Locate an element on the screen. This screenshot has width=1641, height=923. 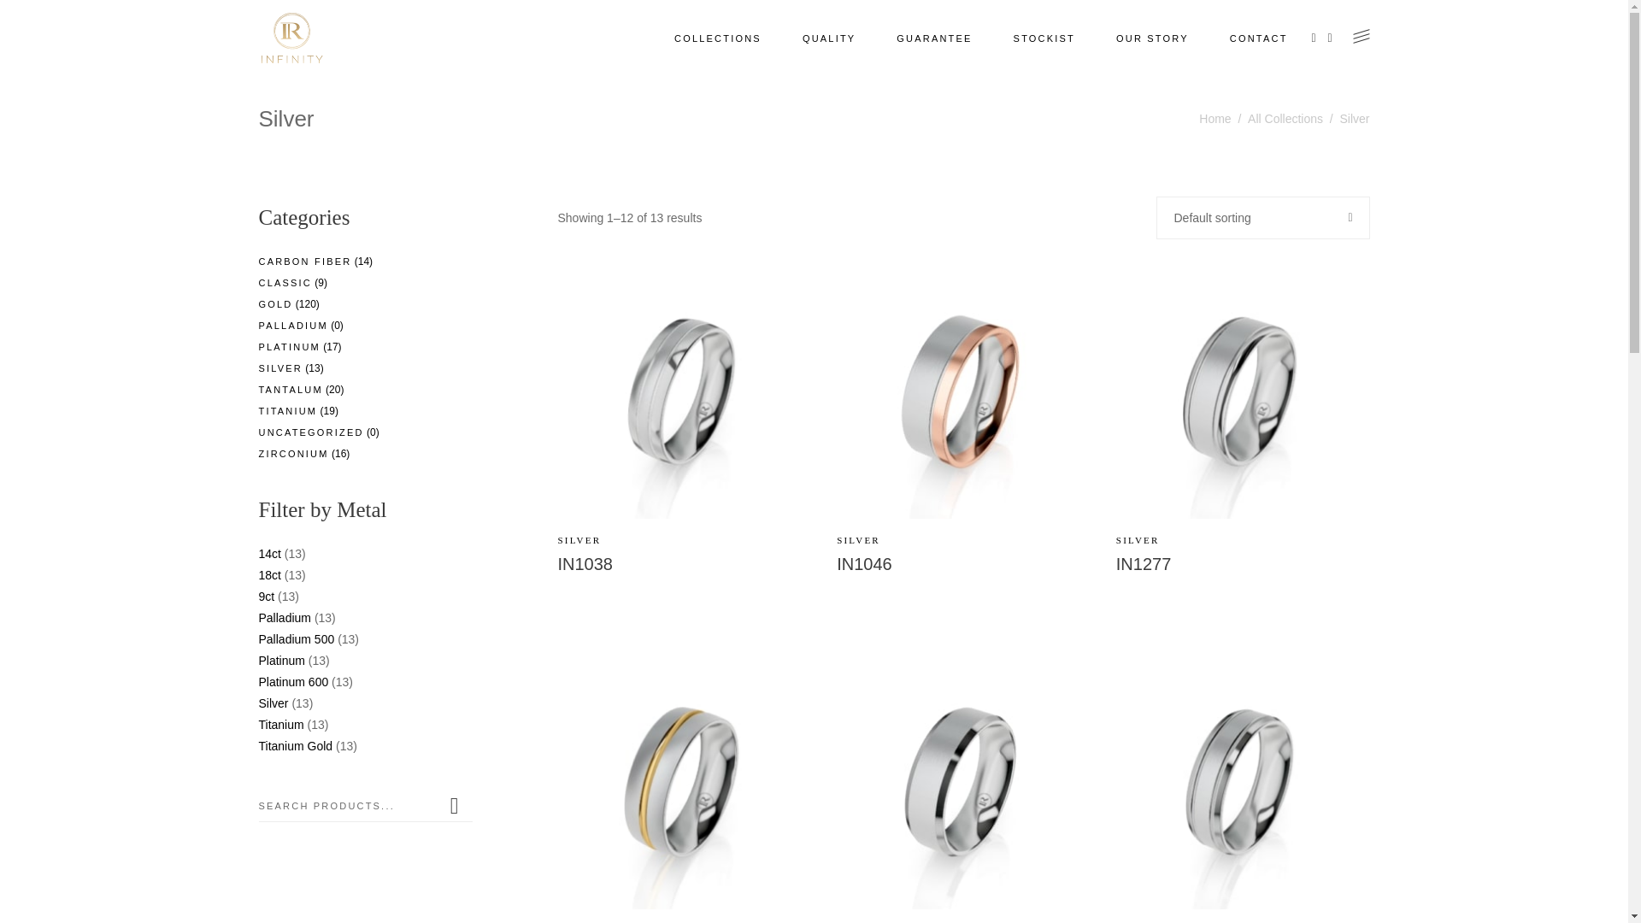
Home is located at coordinates (1215, 120).